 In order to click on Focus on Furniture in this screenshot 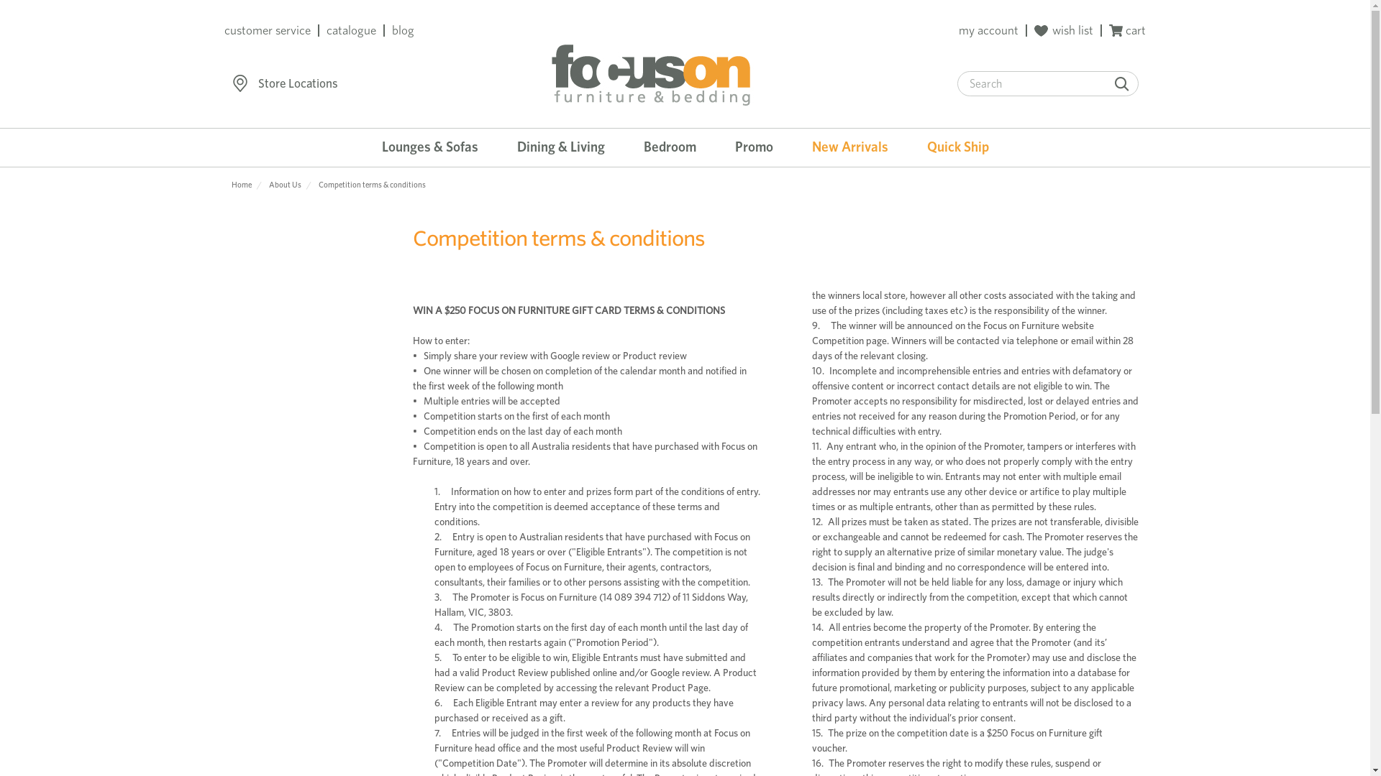, I will do `click(652, 75)`.